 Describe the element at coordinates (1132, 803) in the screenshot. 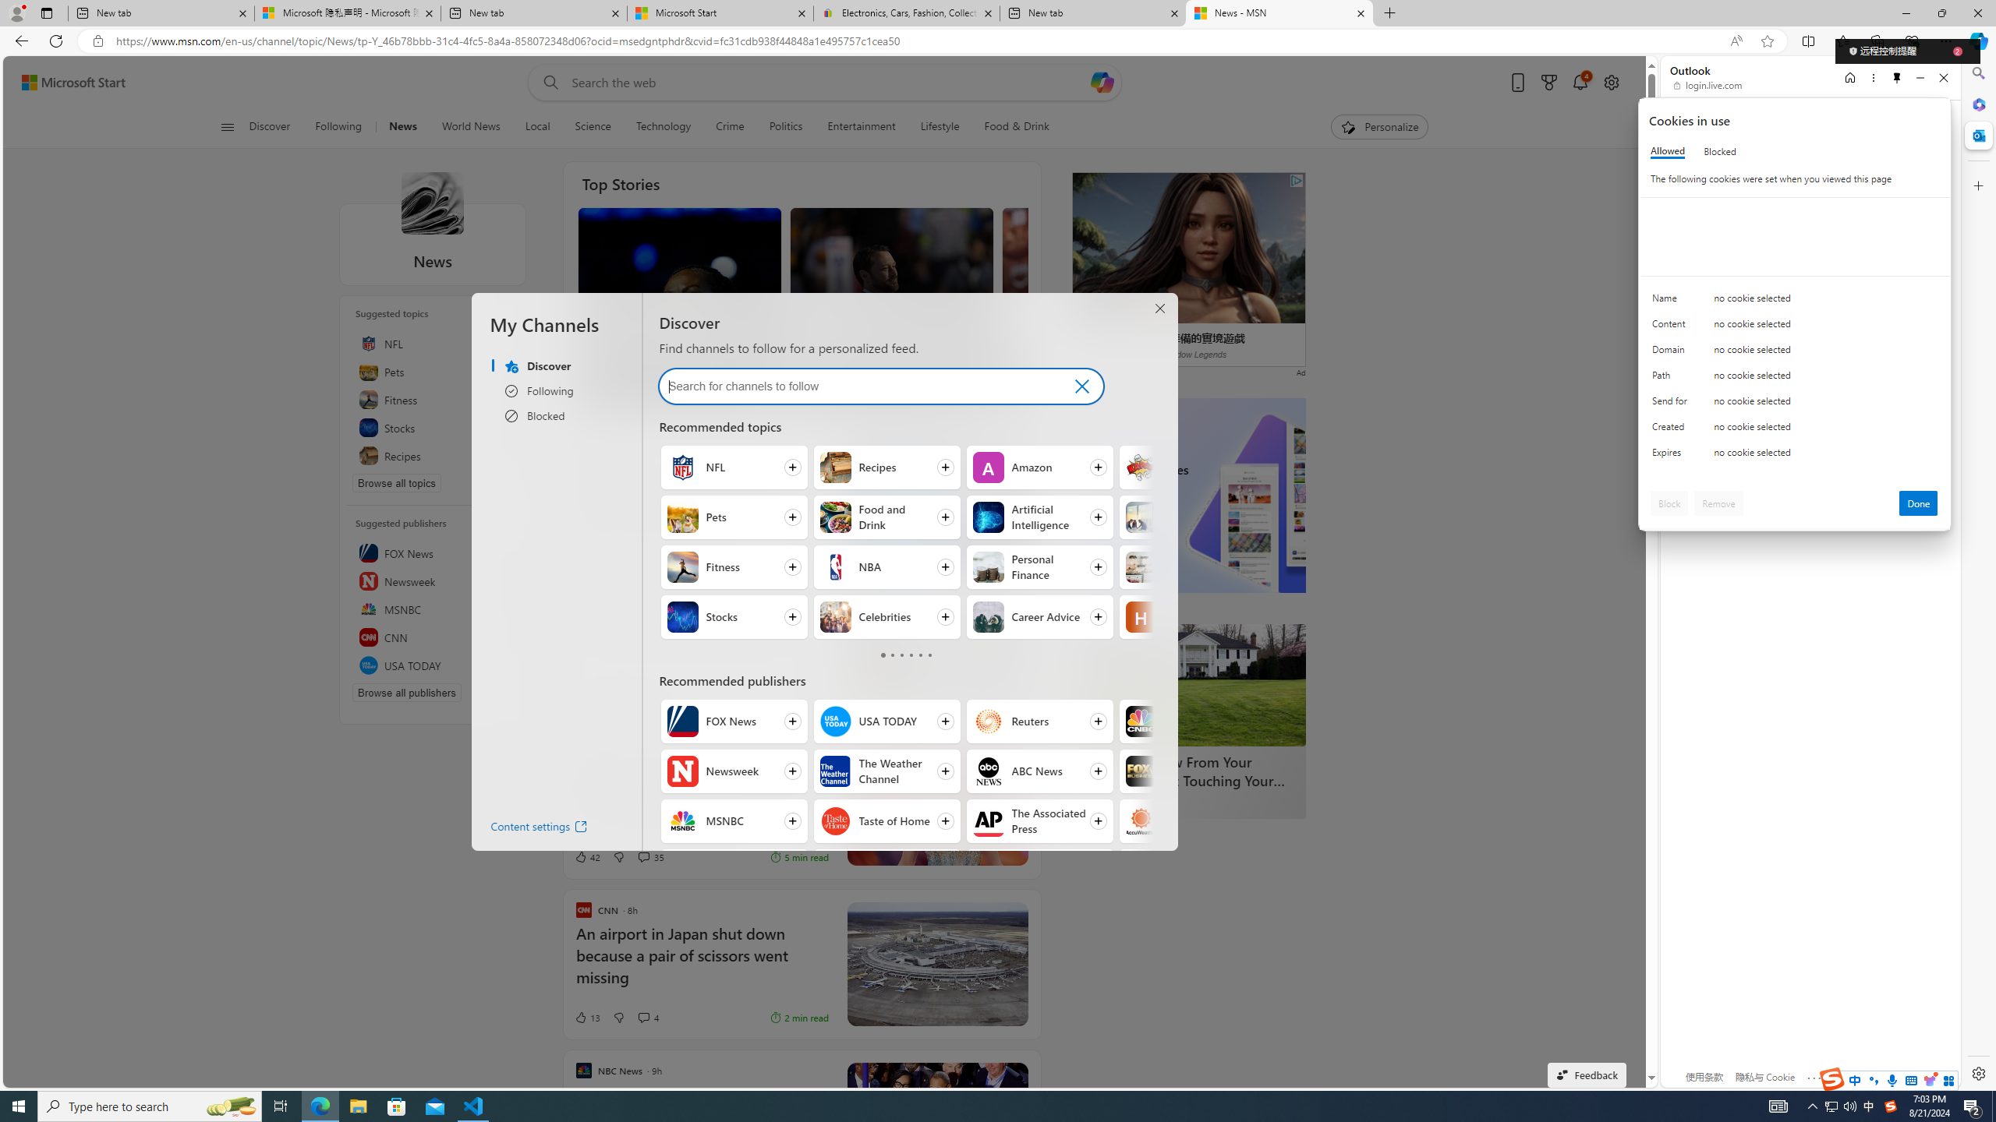

I see `LendingTree` at that location.